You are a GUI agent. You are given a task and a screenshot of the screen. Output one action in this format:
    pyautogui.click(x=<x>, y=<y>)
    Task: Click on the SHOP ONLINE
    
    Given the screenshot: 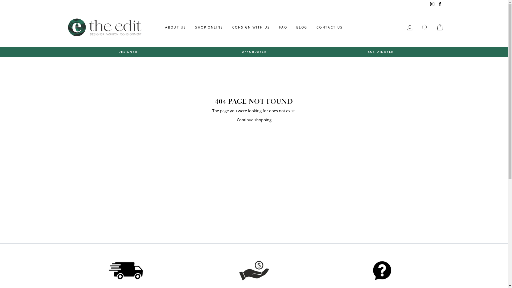 What is the action you would take?
    pyautogui.click(x=209, y=27)
    